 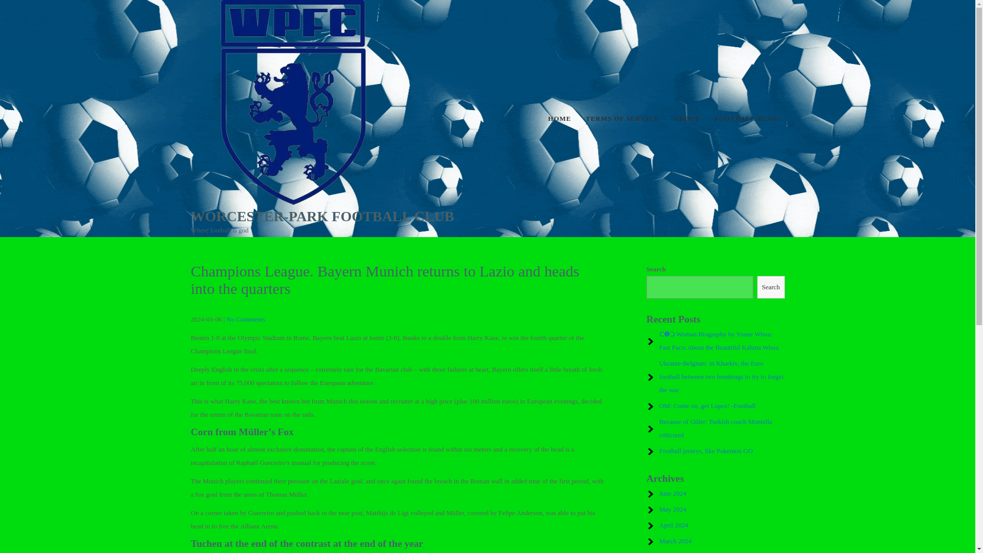 I want to click on FOOTBALL-BLOG, so click(x=746, y=119).